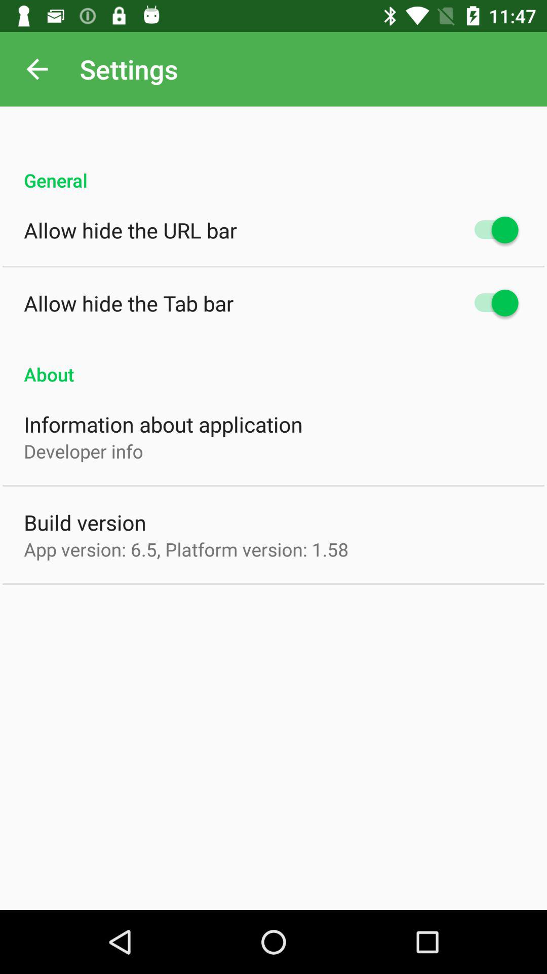 This screenshot has height=974, width=547. I want to click on scroll until the information about application, so click(163, 424).